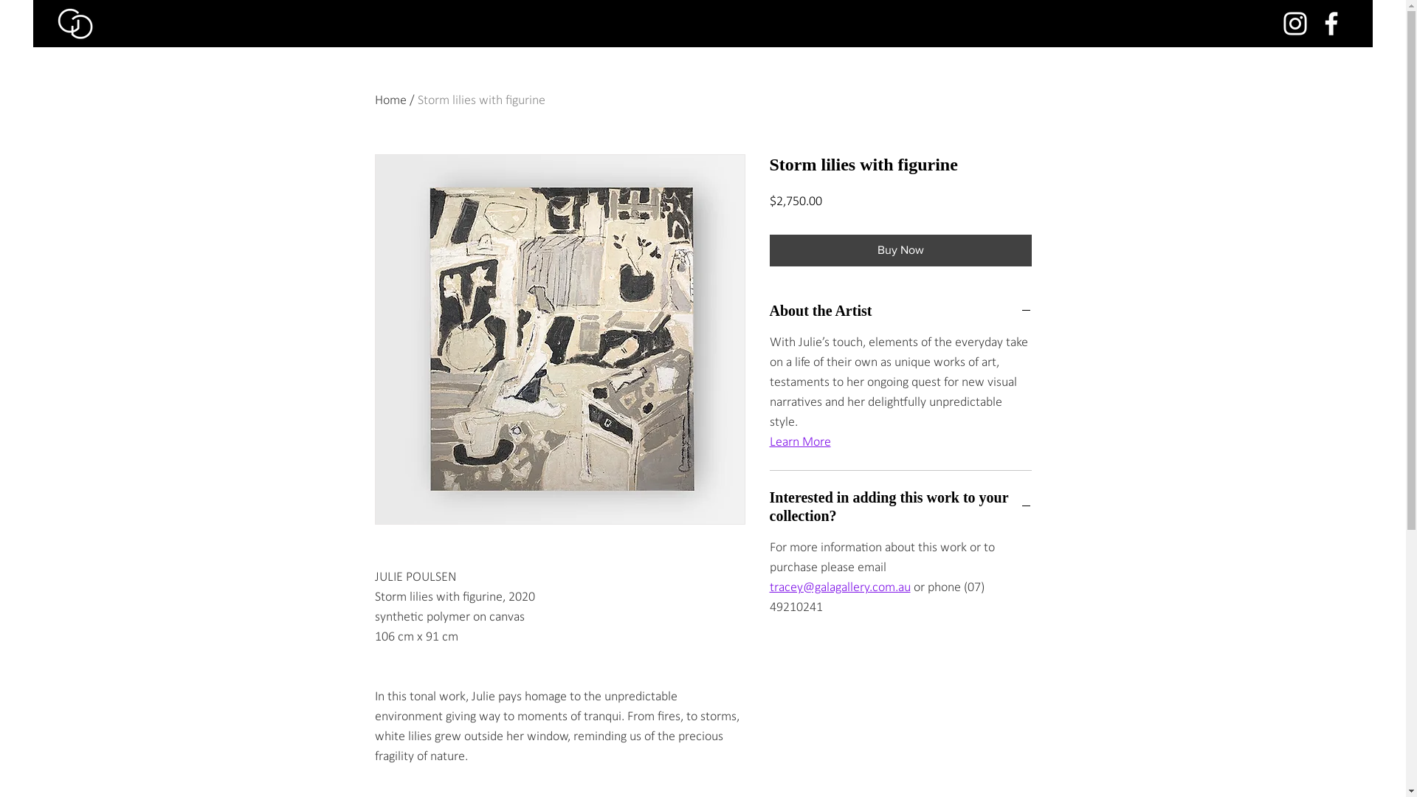  Describe the element at coordinates (900, 311) in the screenshot. I see `About the Artist` at that location.